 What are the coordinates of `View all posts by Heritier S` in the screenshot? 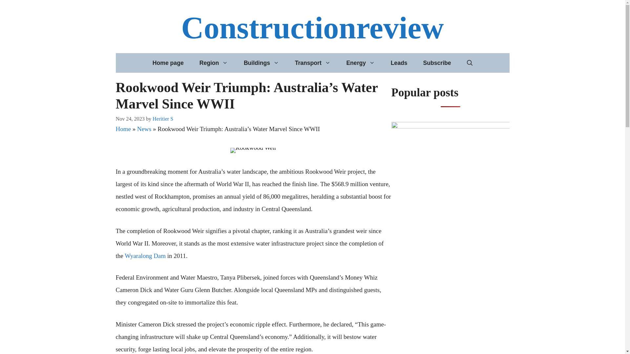 It's located at (163, 119).